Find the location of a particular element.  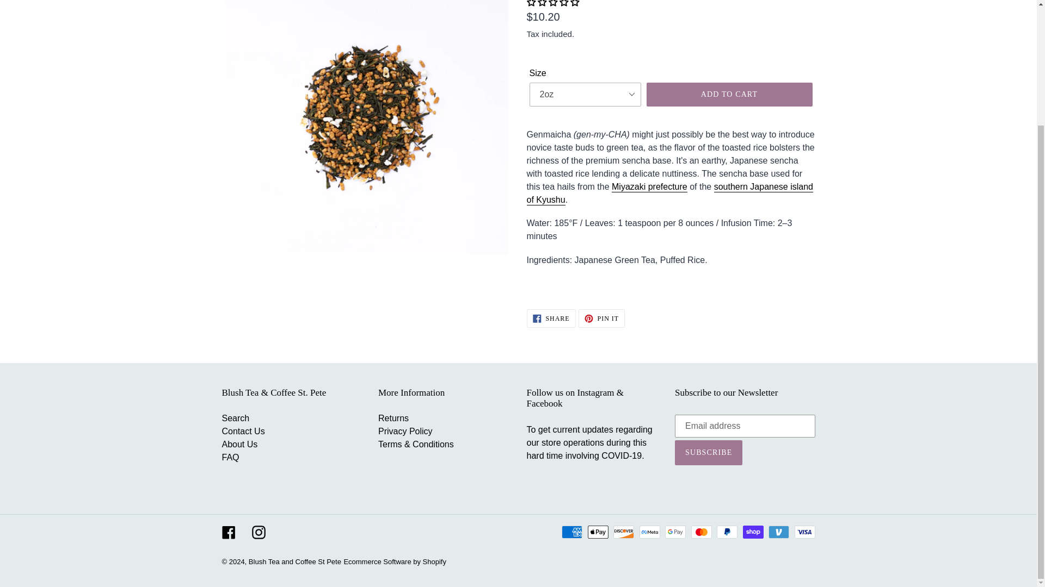

Miyazaki prefecture is located at coordinates (649, 187).